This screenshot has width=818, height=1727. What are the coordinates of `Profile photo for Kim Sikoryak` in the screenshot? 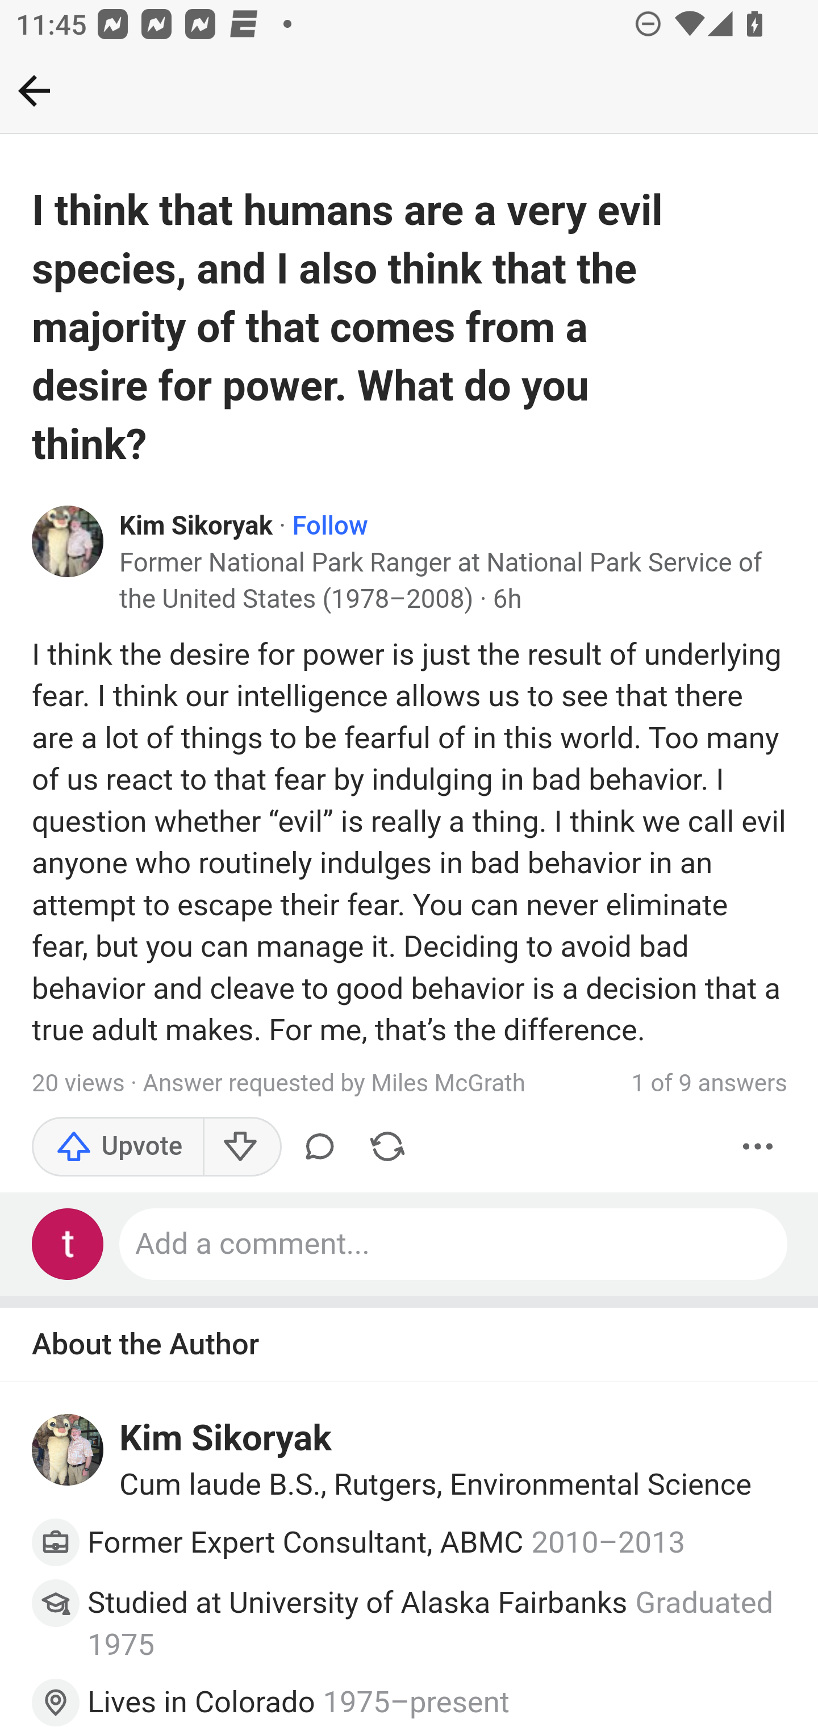 It's located at (68, 542).